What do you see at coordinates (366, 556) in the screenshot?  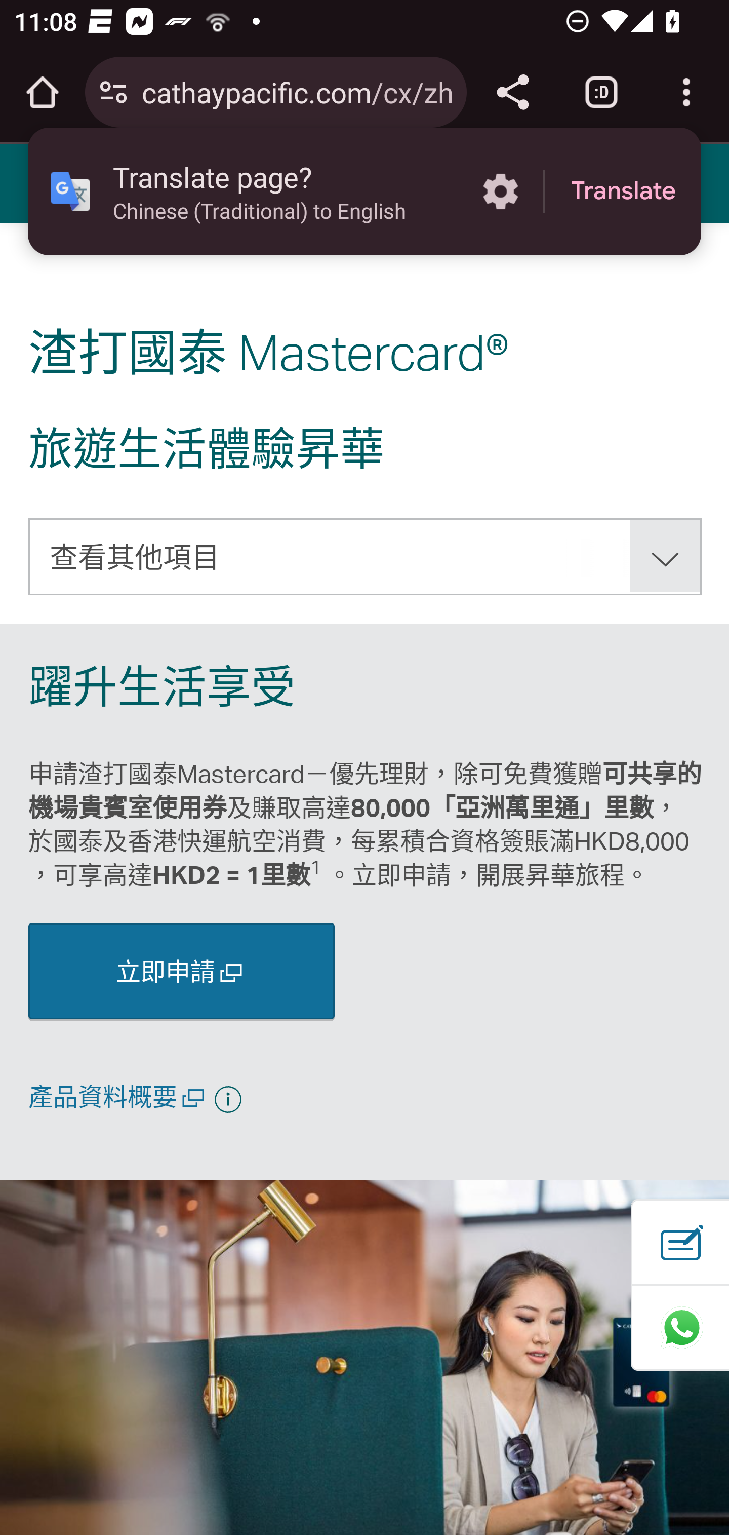 I see `查看其他項目` at bounding box center [366, 556].